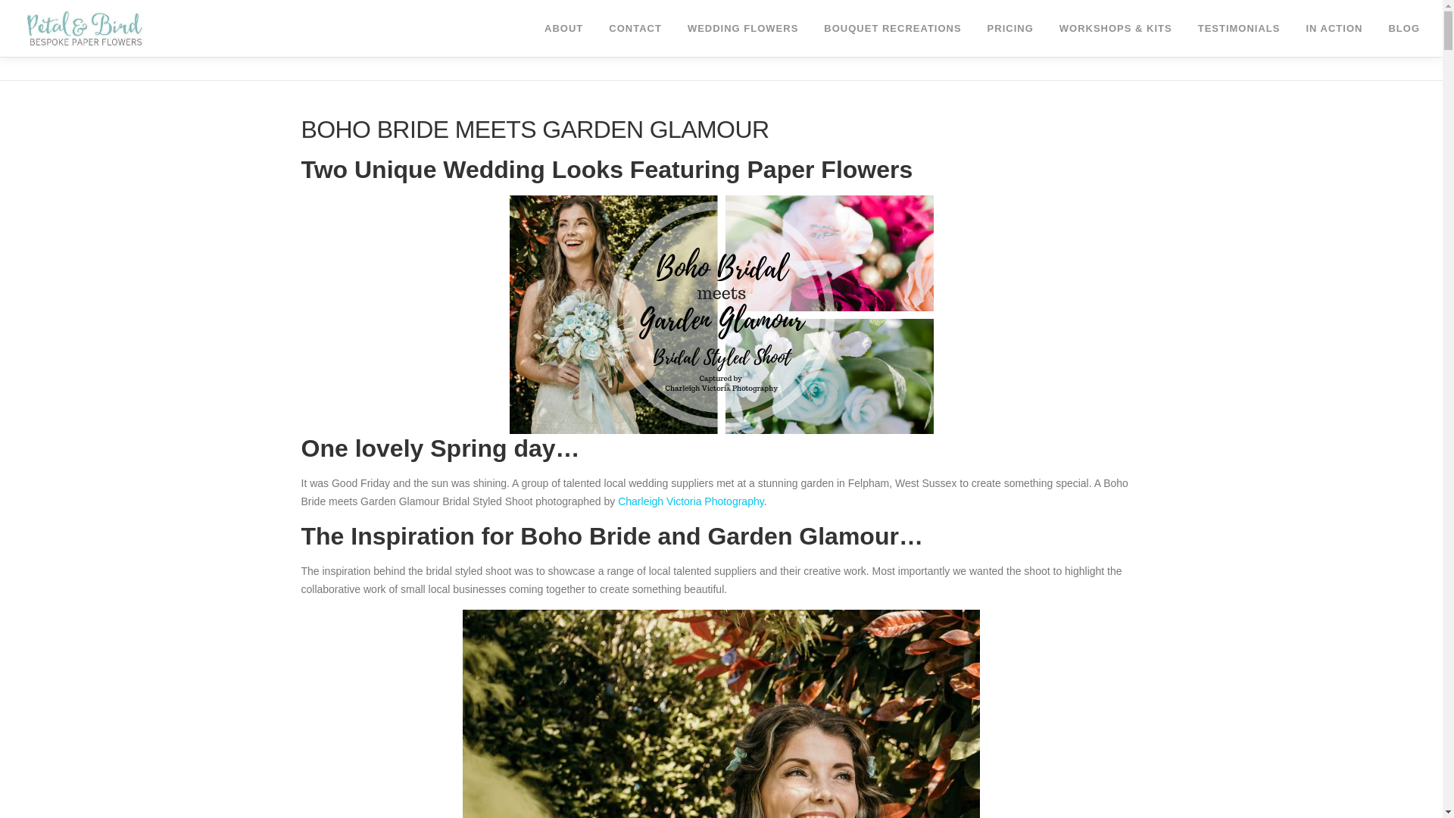 The image size is (1454, 818). Describe the element at coordinates (1334, 28) in the screenshot. I see `IN ACTION` at that location.